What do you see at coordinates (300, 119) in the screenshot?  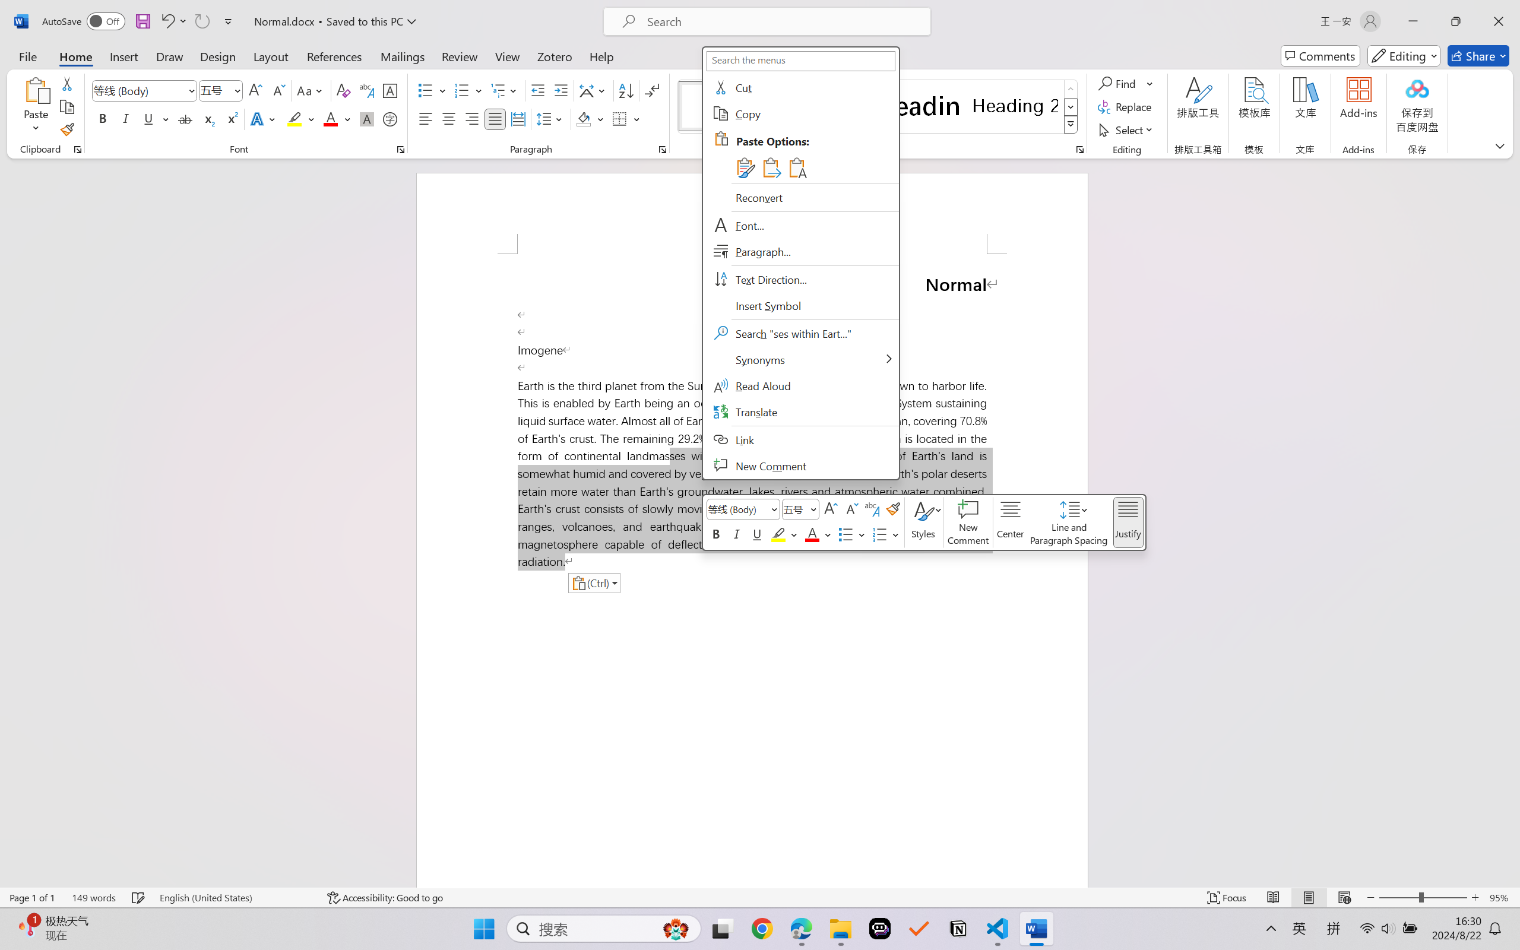 I see `Text Highlight Color` at bounding box center [300, 119].